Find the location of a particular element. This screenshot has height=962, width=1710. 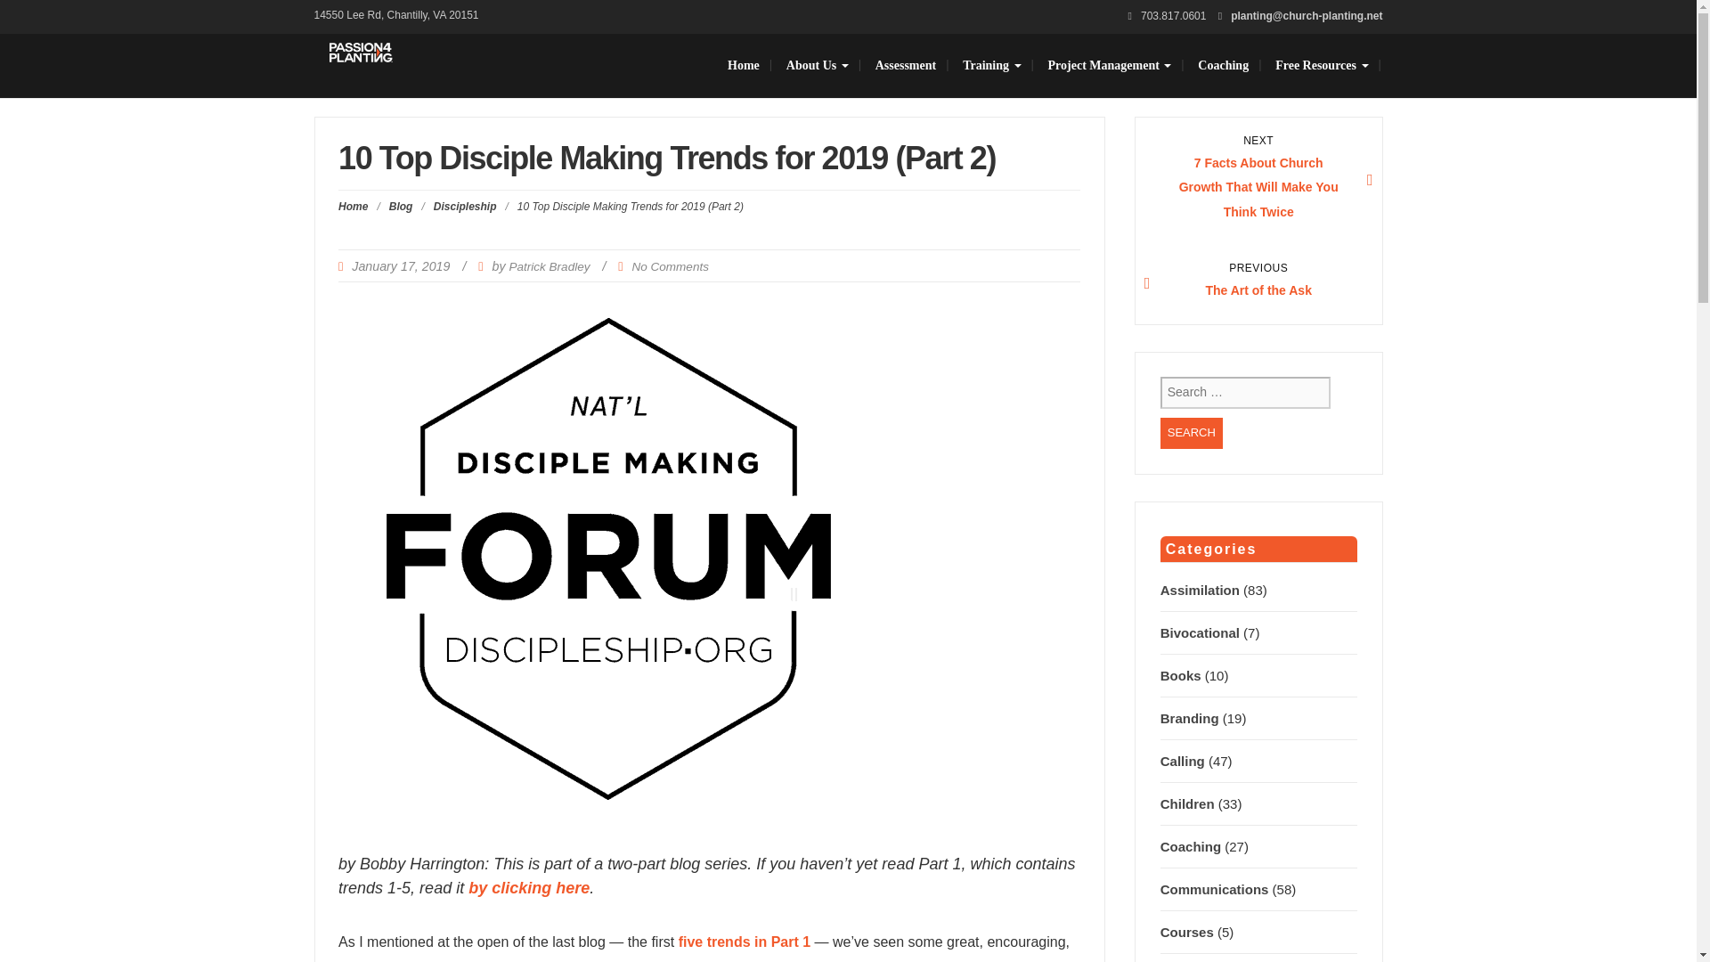

Search is located at coordinates (1192, 433).